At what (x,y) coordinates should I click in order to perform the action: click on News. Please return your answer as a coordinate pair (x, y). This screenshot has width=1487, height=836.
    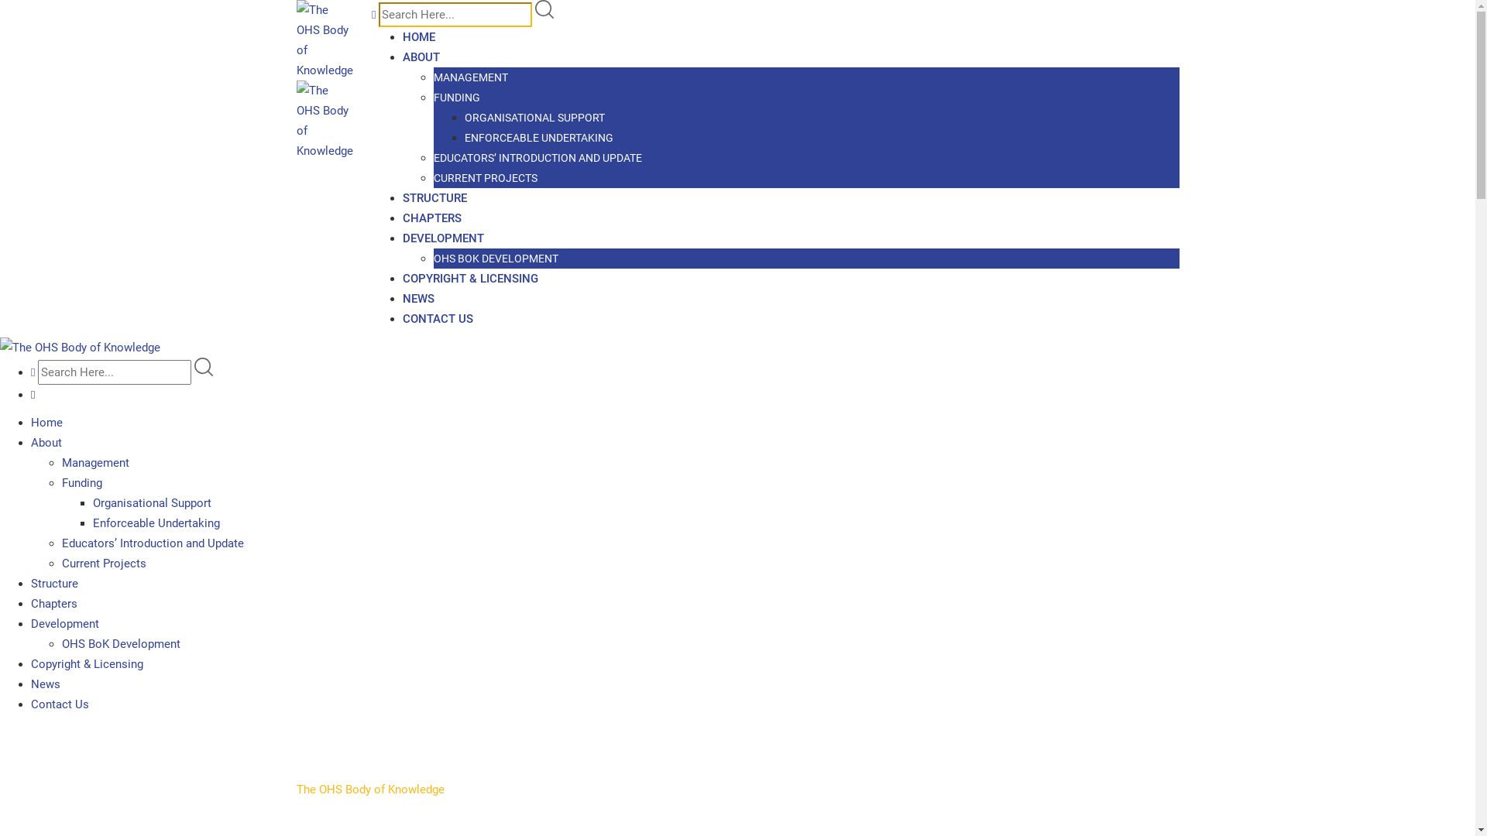
    Looking at the image, I should click on (46, 684).